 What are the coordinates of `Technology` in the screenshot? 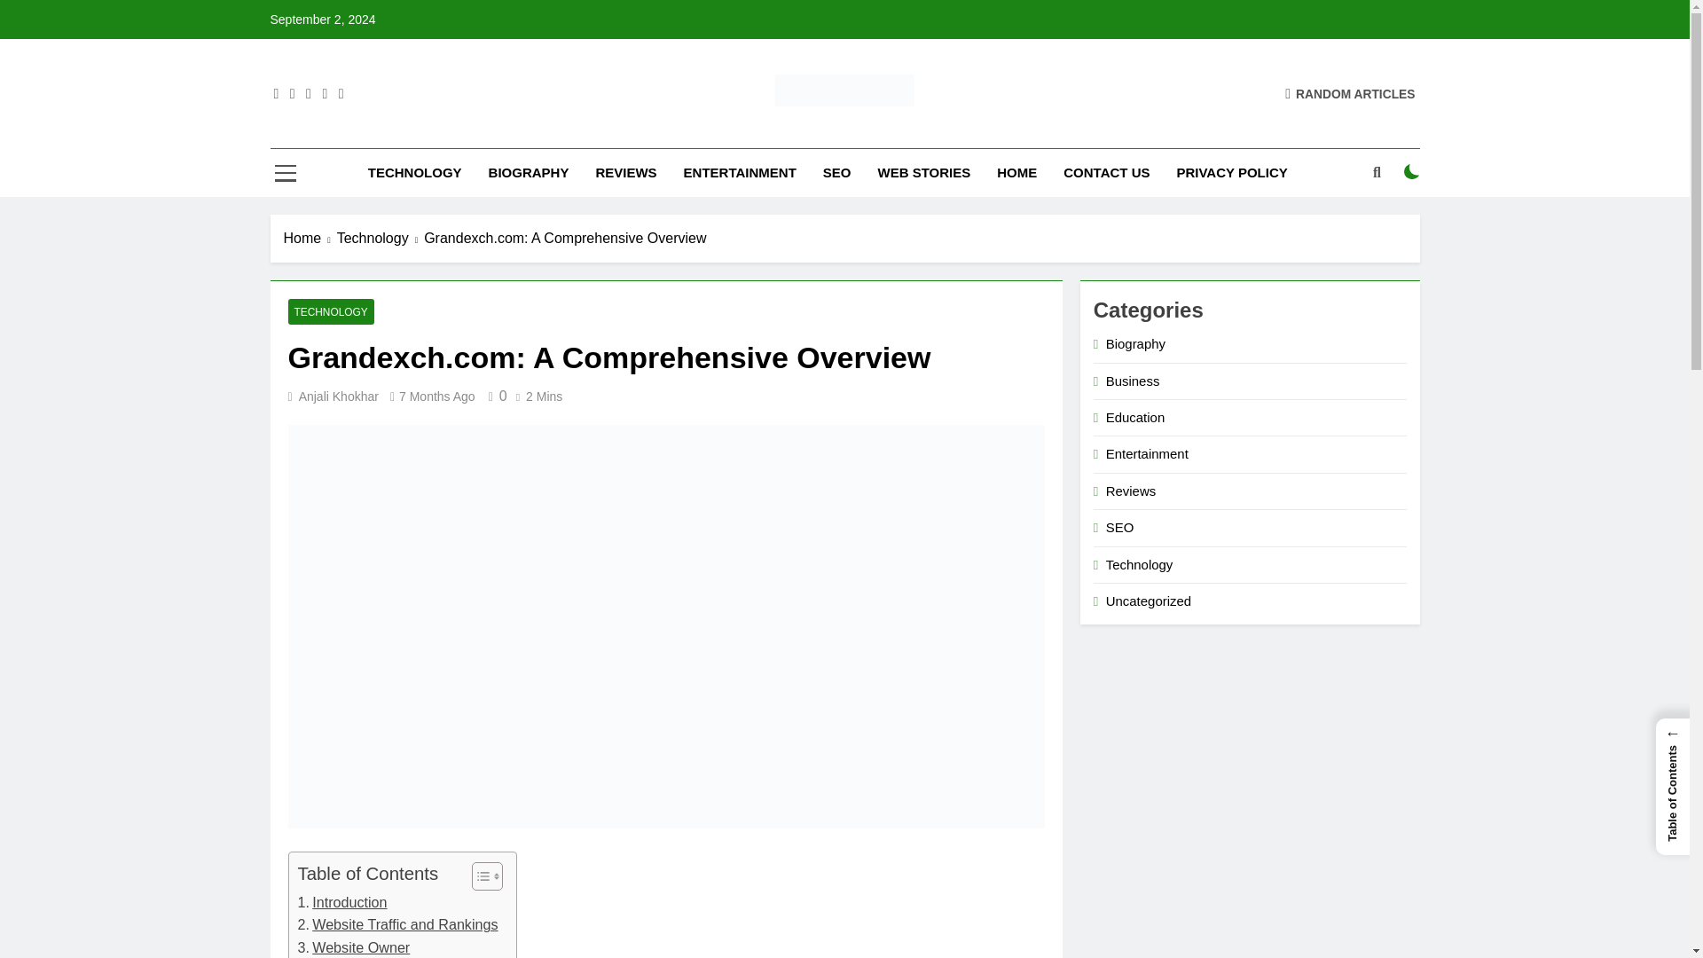 It's located at (381, 238).